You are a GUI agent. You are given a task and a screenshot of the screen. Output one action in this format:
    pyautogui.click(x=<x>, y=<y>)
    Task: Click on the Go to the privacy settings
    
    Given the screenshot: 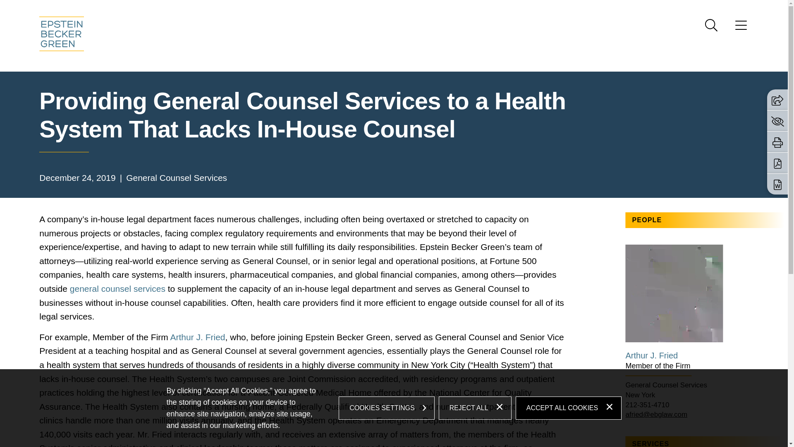 What is the action you would take?
    pyautogui.click(x=777, y=121)
    